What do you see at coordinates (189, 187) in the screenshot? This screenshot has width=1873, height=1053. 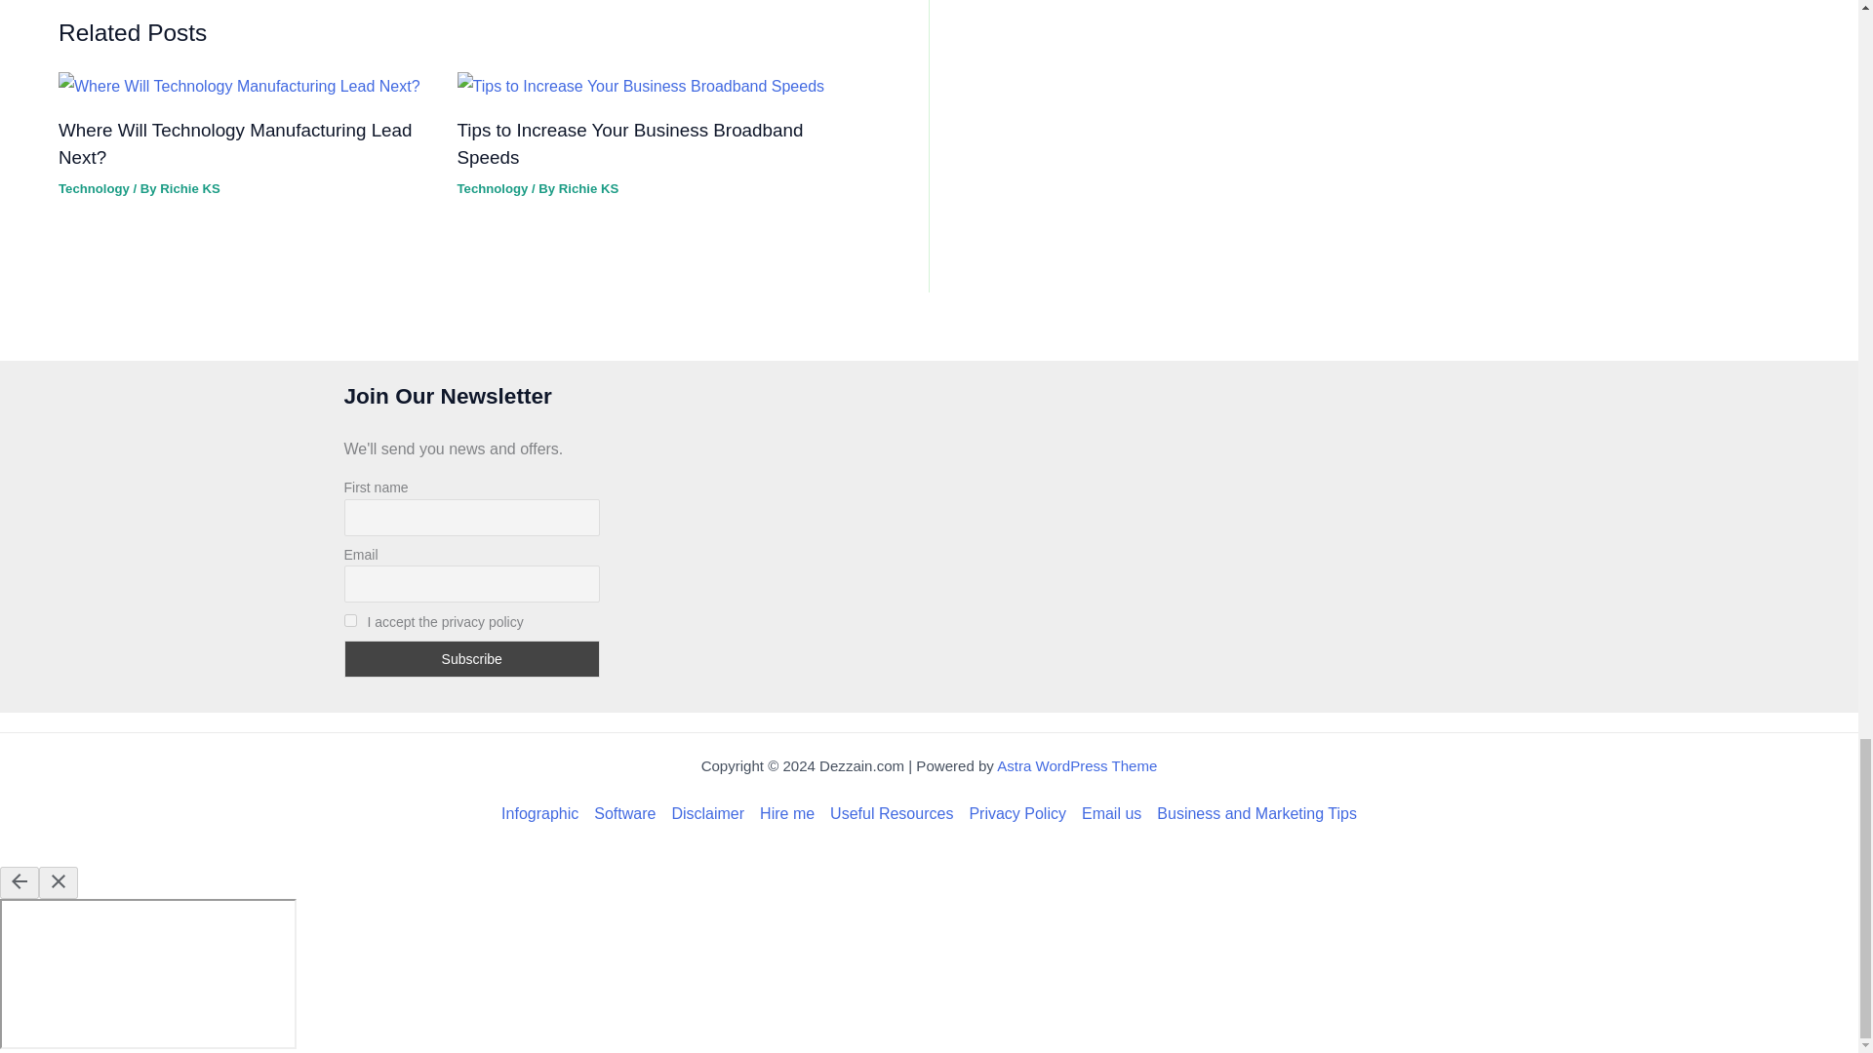 I see `View all posts by Richie KS` at bounding box center [189, 187].